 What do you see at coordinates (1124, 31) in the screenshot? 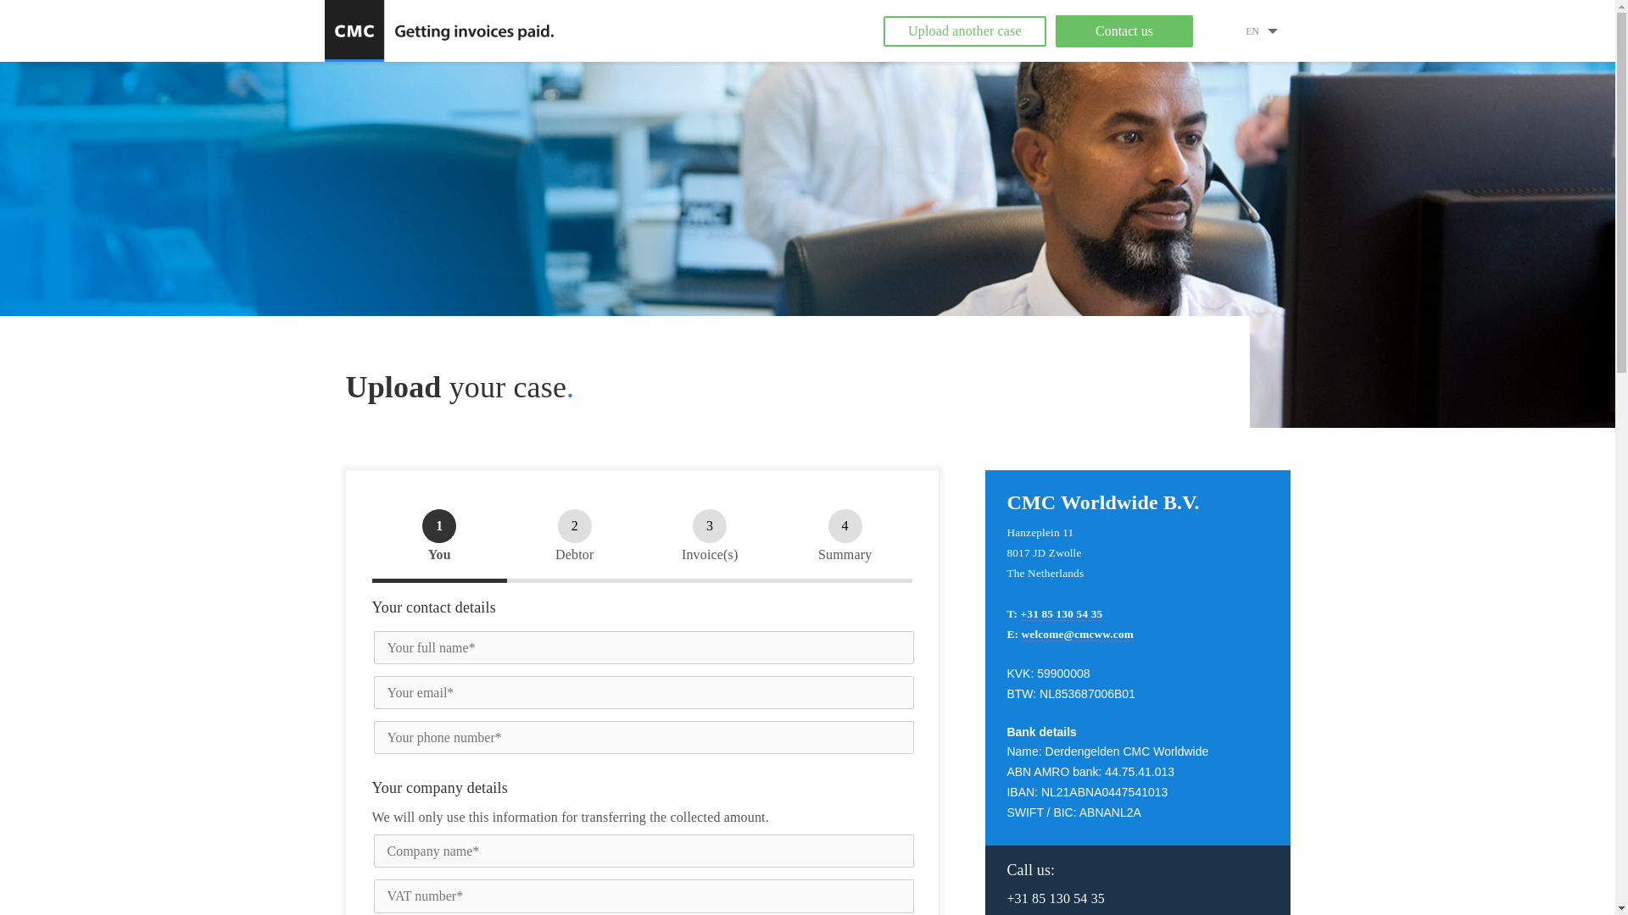
I see `Contact us` at bounding box center [1124, 31].